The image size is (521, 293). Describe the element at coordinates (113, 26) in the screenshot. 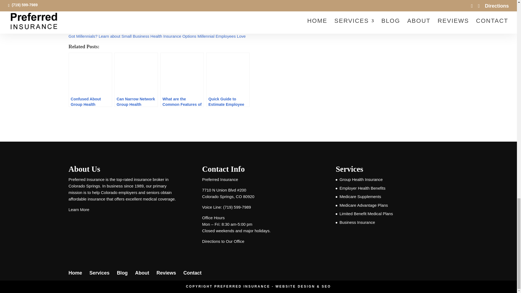

I see `Colorado Small Business Health Insurance Broker` at that location.